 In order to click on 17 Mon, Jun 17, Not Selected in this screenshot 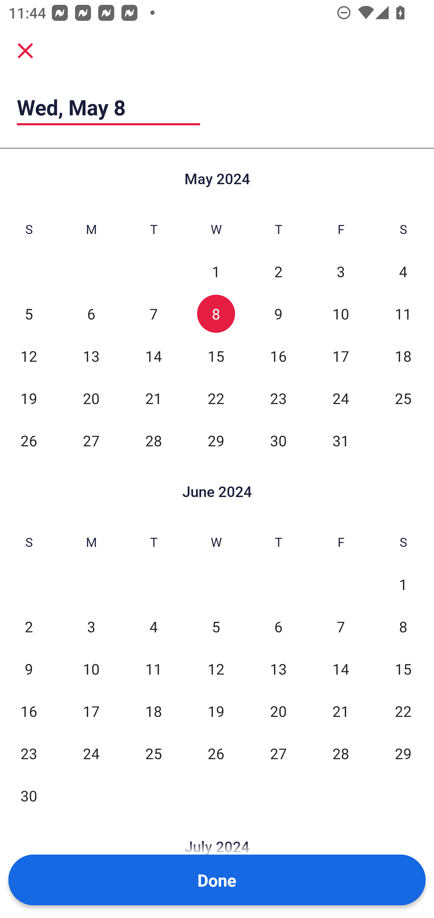, I will do `click(91, 711)`.